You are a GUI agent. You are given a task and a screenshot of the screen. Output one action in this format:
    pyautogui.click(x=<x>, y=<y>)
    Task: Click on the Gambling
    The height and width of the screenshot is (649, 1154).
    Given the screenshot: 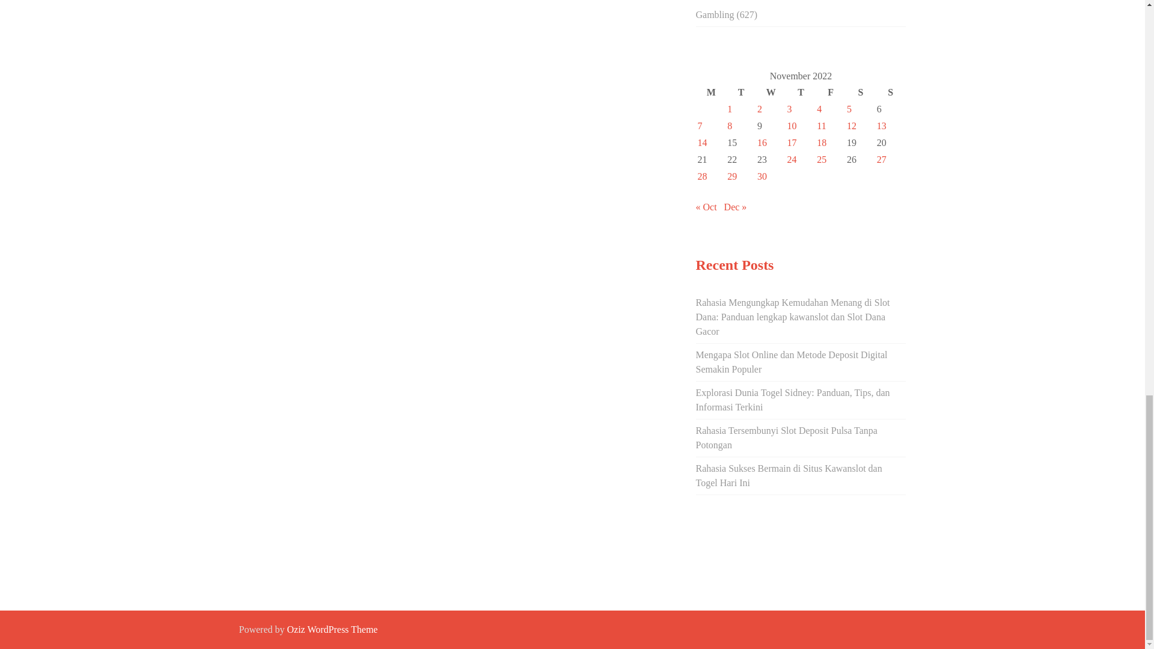 What is the action you would take?
    pyautogui.click(x=715, y=14)
    